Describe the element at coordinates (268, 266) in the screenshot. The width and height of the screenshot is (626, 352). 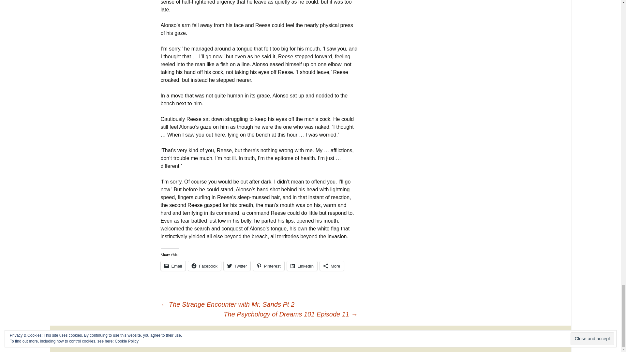
I see `Click to share on Pinterest` at that location.